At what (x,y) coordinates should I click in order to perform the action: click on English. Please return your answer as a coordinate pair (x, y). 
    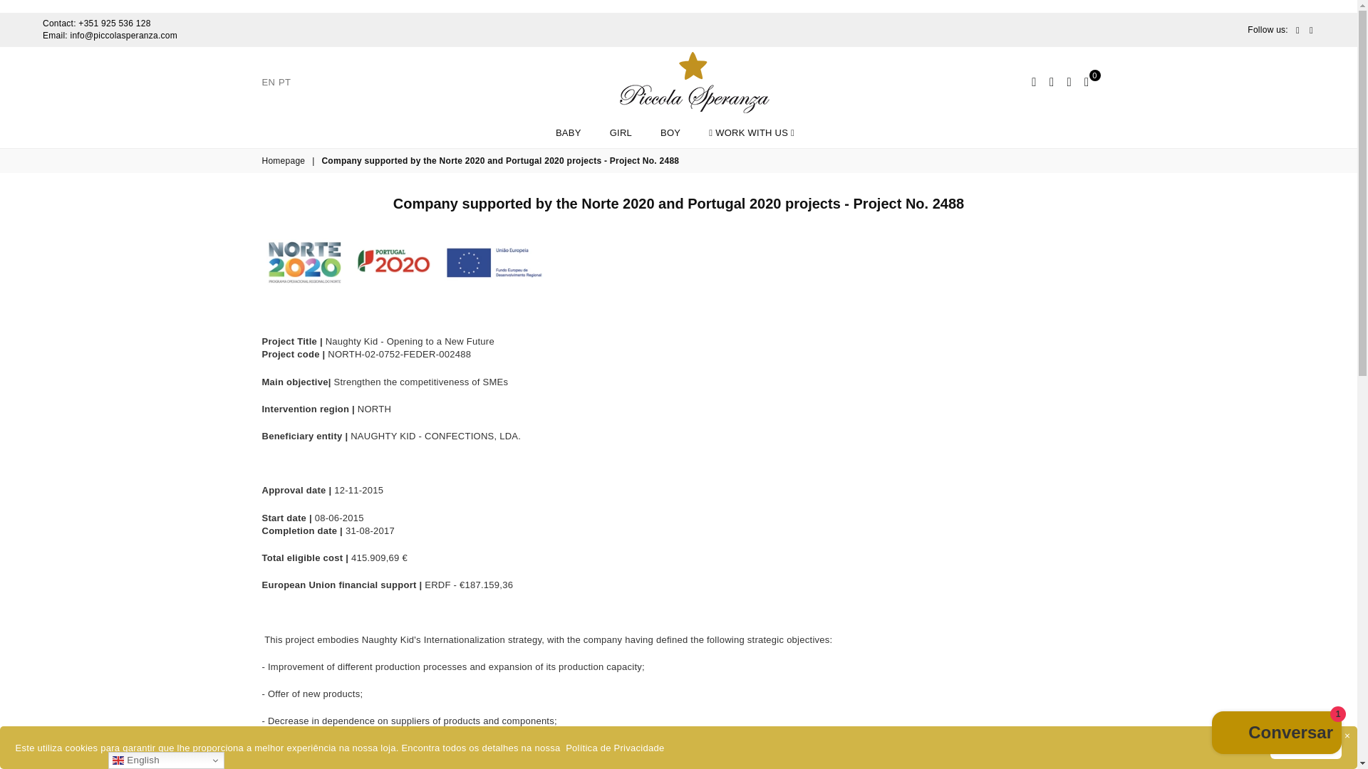
    Looking at the image, I should click on (269, 83).